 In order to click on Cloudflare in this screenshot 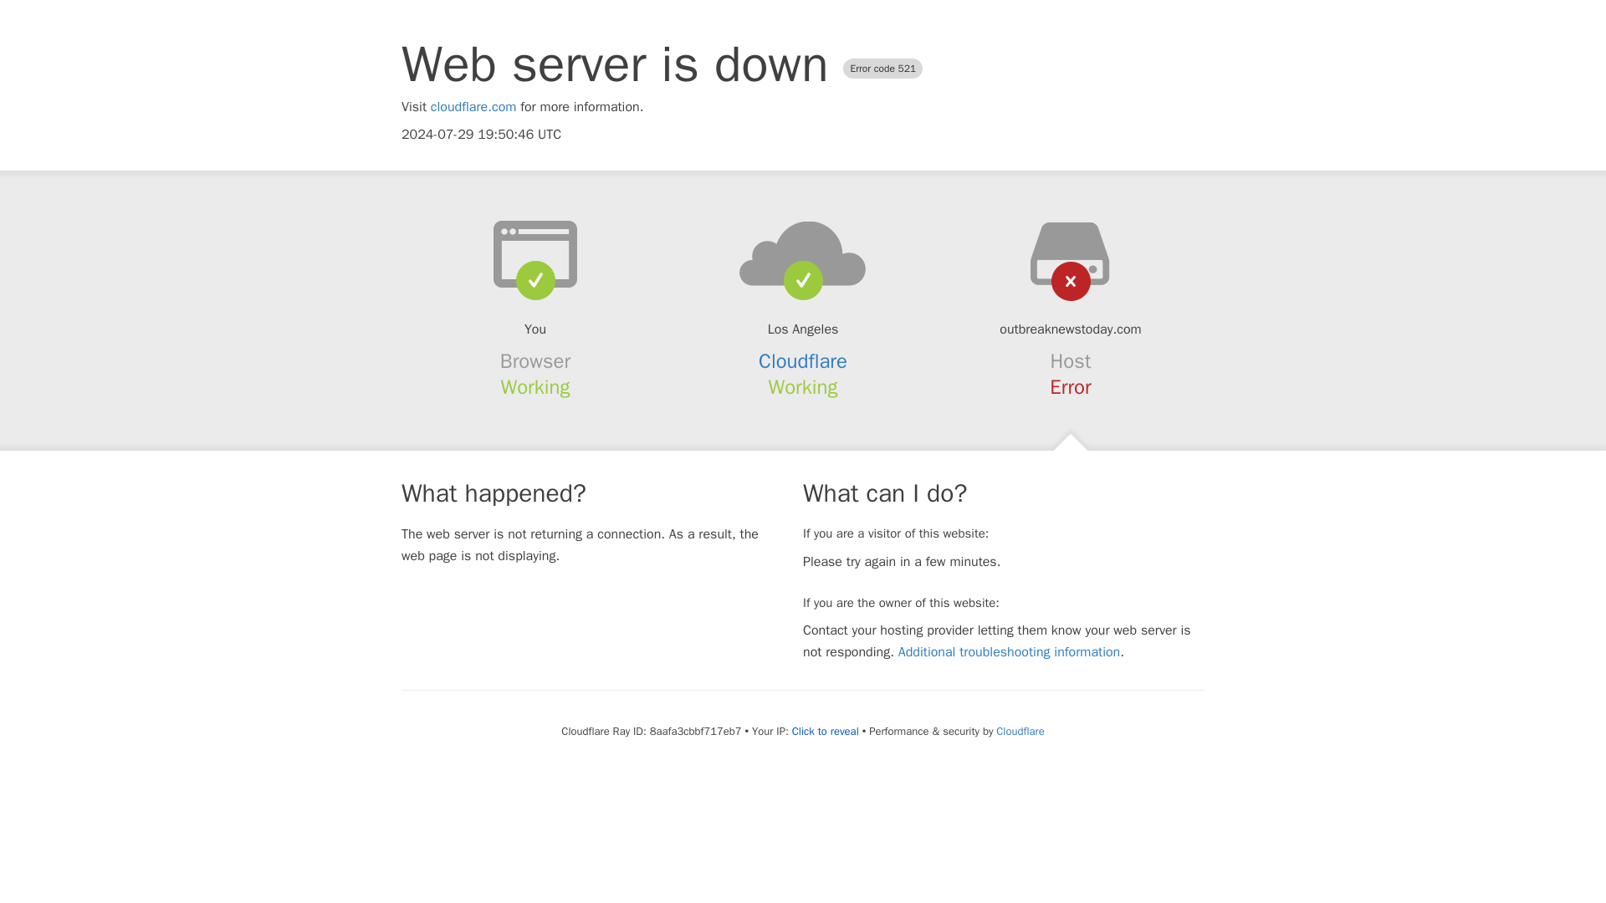, I will do `click(803, 361)`.